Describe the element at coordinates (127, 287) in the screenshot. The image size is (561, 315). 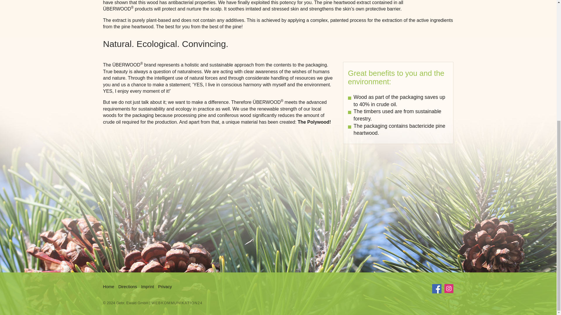
I see `Directions` at that location.